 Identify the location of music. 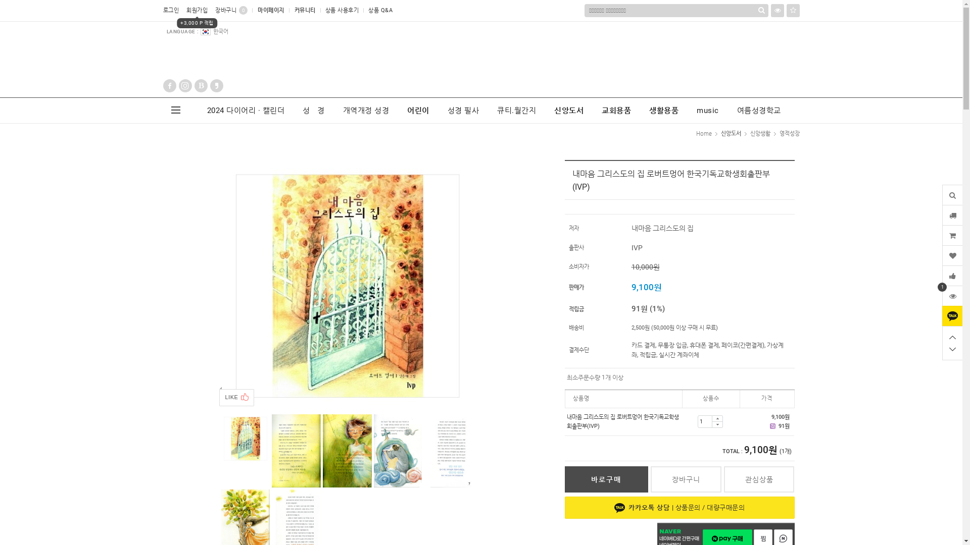
(708, 111).